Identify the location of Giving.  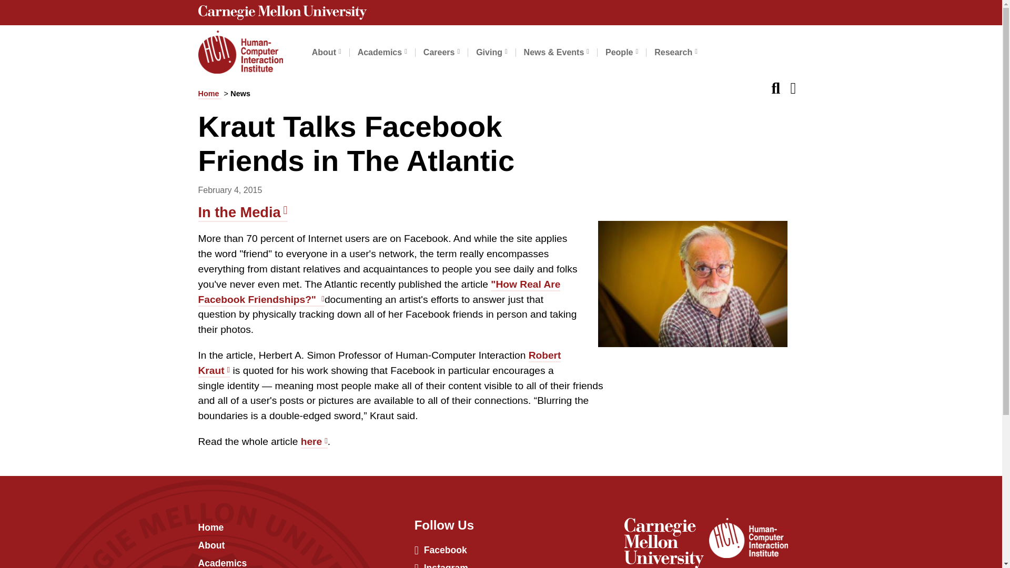
(491, 53).